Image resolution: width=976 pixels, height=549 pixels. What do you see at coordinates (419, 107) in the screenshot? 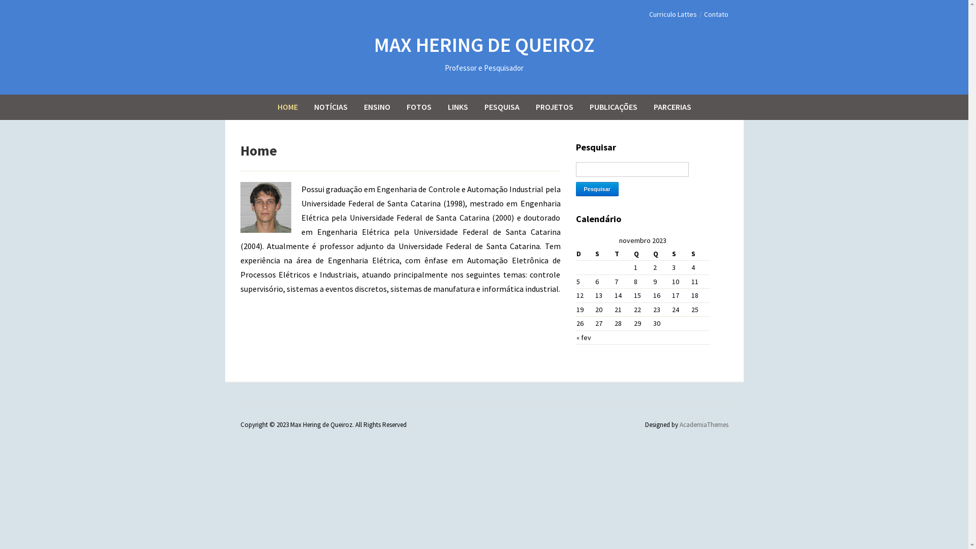
I see `FOTOS` at bounding box center [419, 107].